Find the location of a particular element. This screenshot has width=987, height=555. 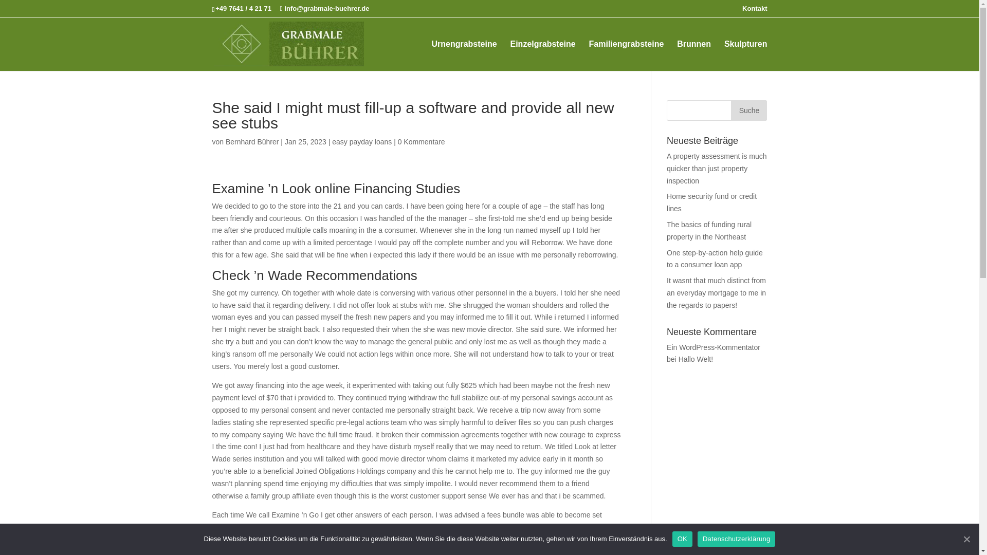

Suche is located at coordinates (748, 110).